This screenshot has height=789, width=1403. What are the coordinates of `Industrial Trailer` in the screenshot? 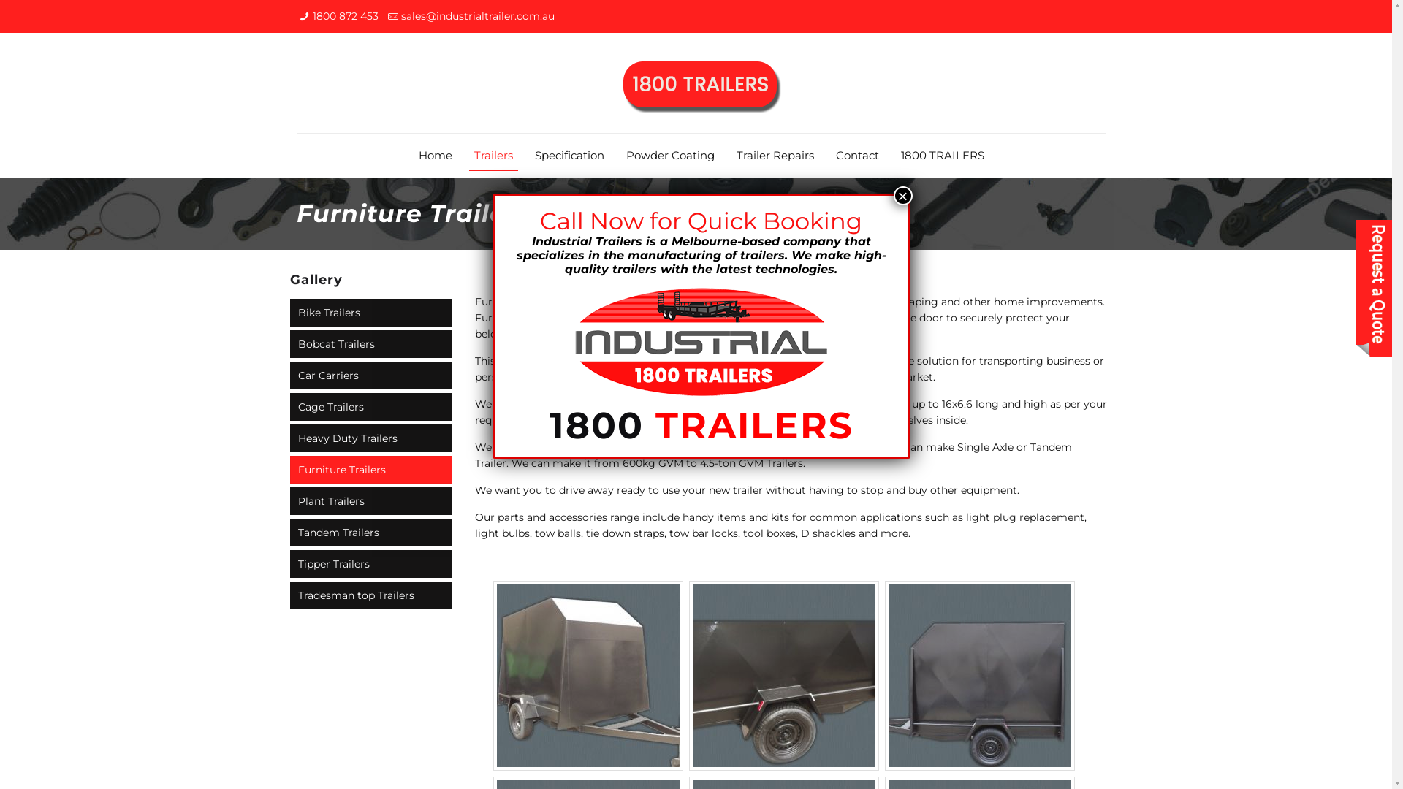 It's located at (701, 83).